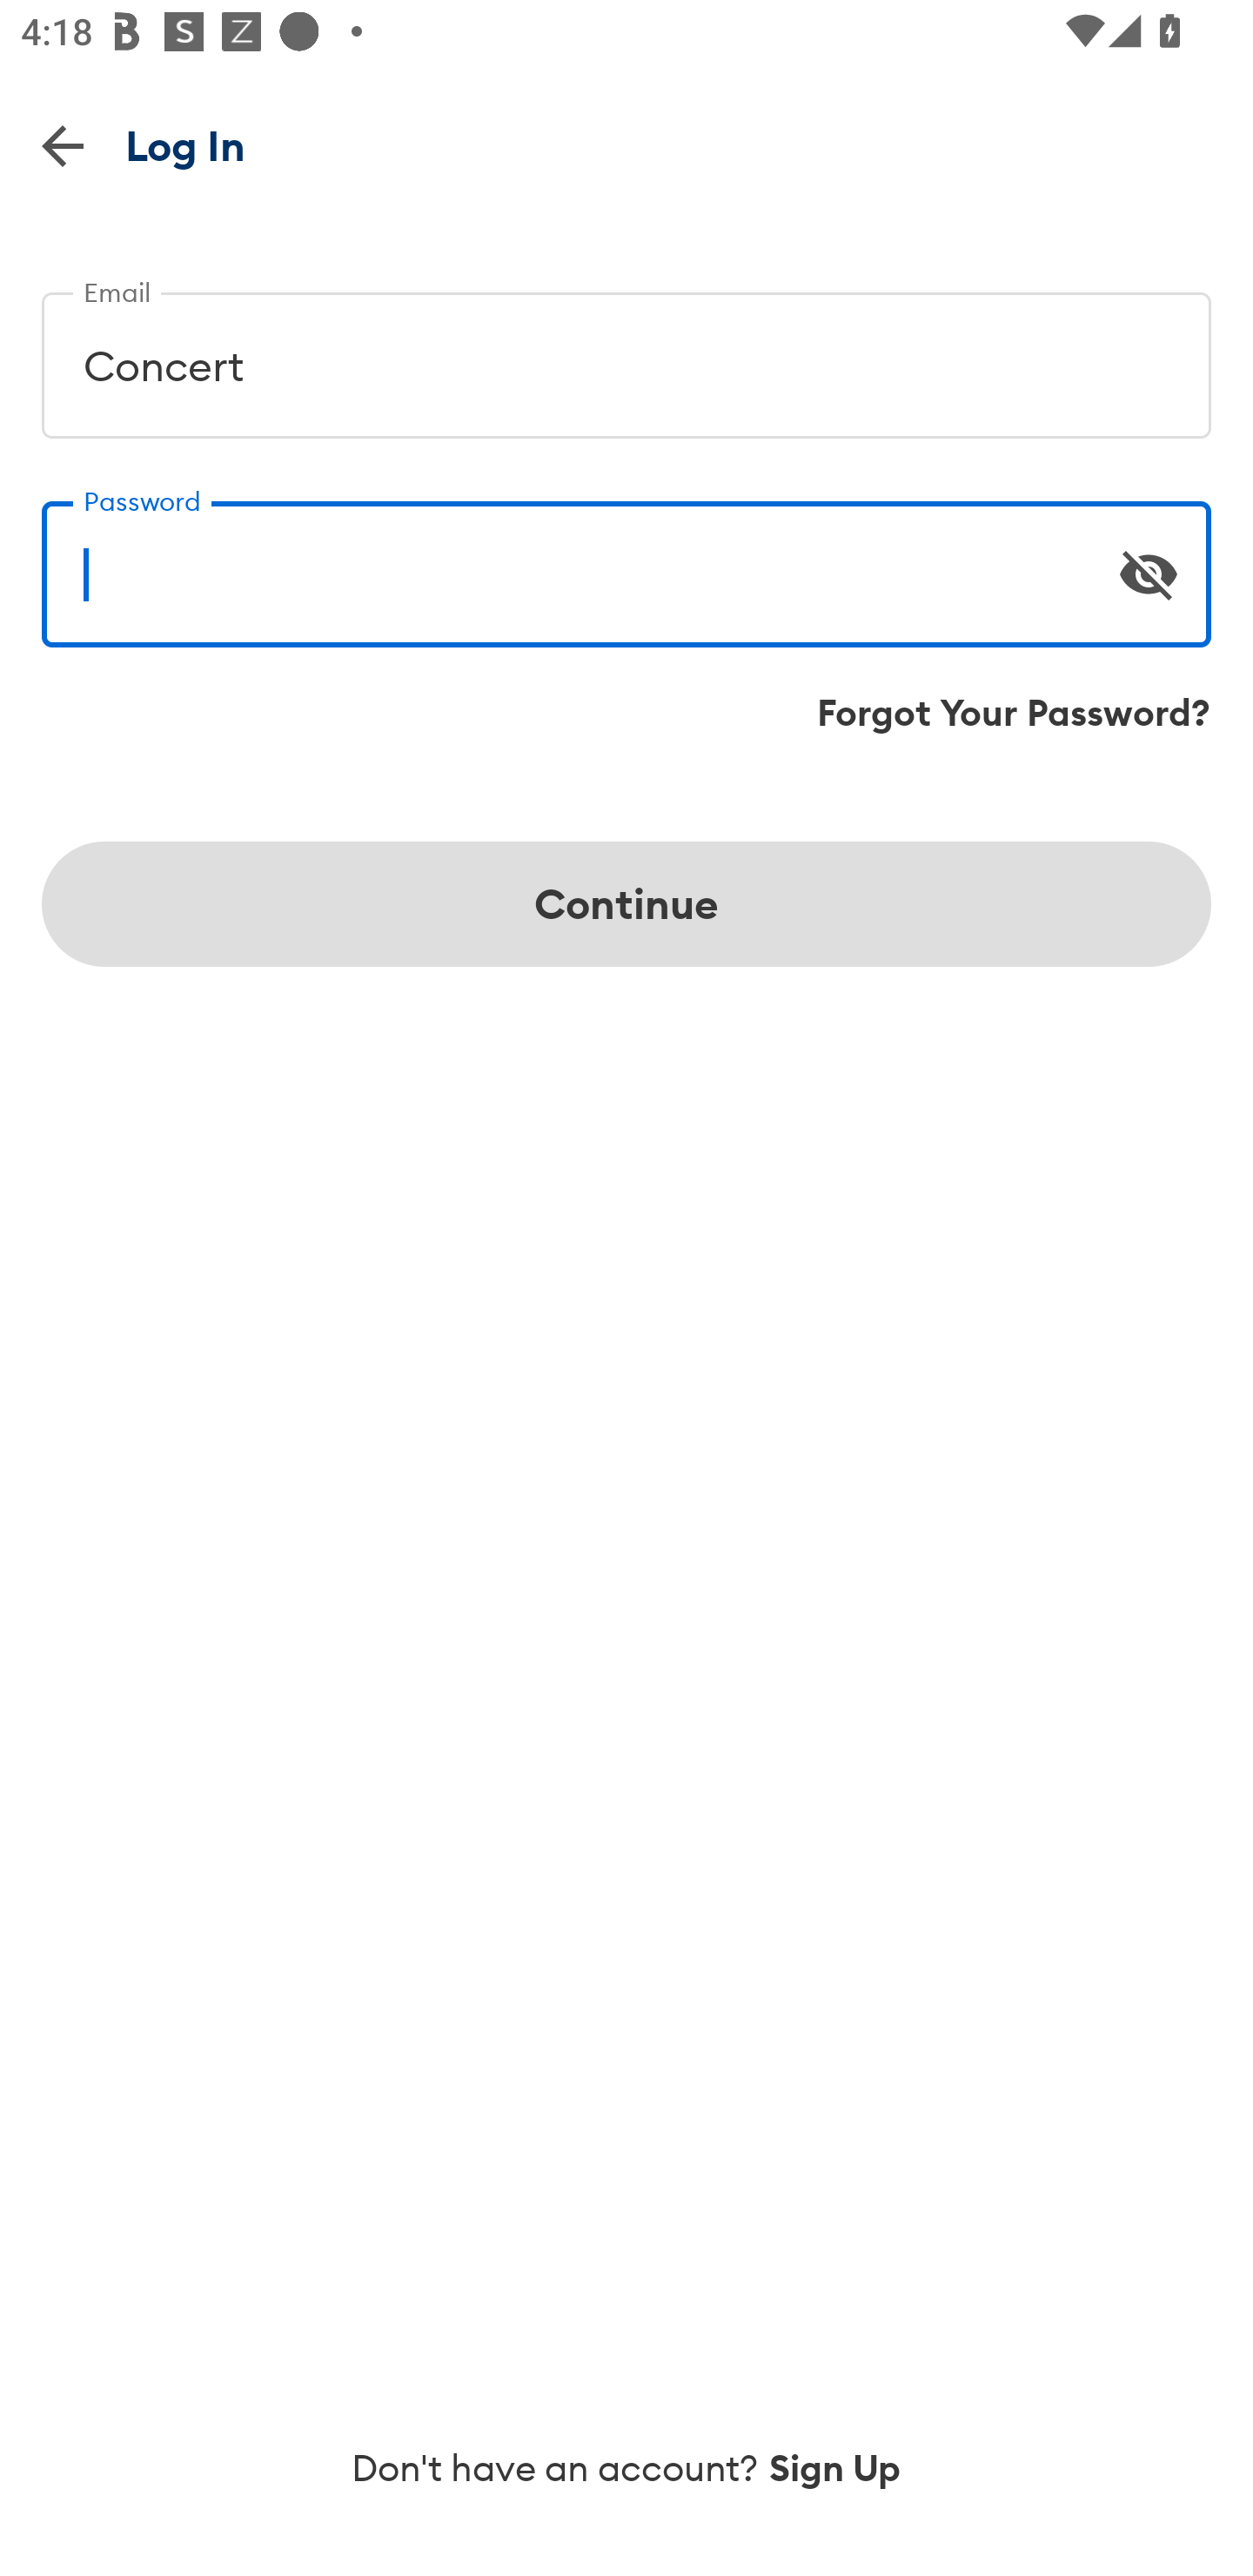  Describe the element at coordinates (626, 903) in the screenshot. I see `Continue` at that location.